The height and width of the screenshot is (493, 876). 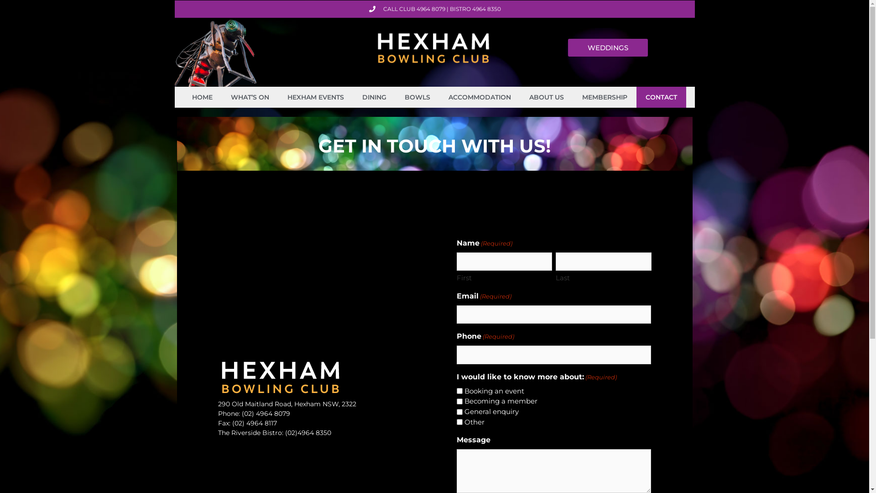 What do you see at coordinates (324, 280) in the screenshot?
I see `Hexham Bowling Club 290 Old Maitland Road, Hexham NSW, 2322` at bounding box center [324, 280].